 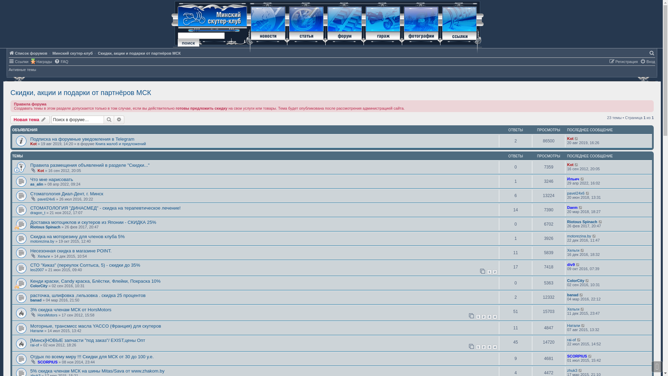 What do you see at coordinates (495, 347) in the screenshot?
I see `4` at bounding box center [495, 347].